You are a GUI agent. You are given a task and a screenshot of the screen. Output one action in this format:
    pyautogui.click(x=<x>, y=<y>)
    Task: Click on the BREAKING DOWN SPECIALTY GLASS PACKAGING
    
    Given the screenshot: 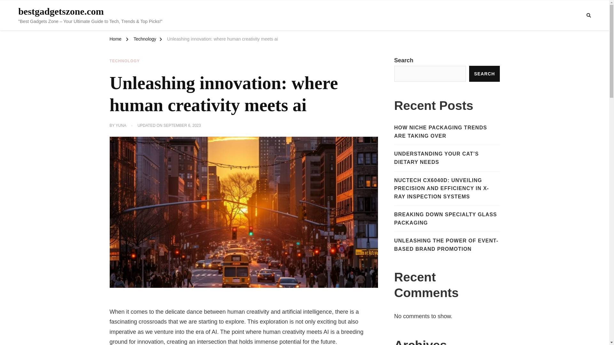 What is the action you would take?
    pyautogui.click(x=447, y=218)
    